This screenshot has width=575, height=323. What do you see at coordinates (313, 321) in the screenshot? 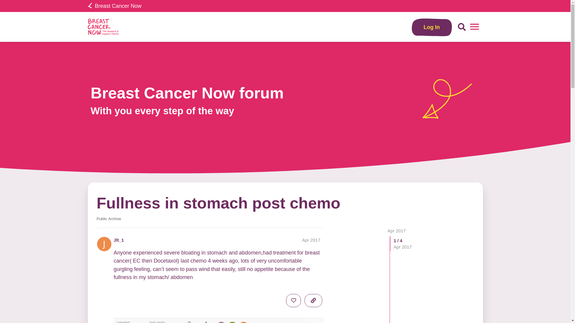
I see `expand topic details` at bounding box center [313, 321].